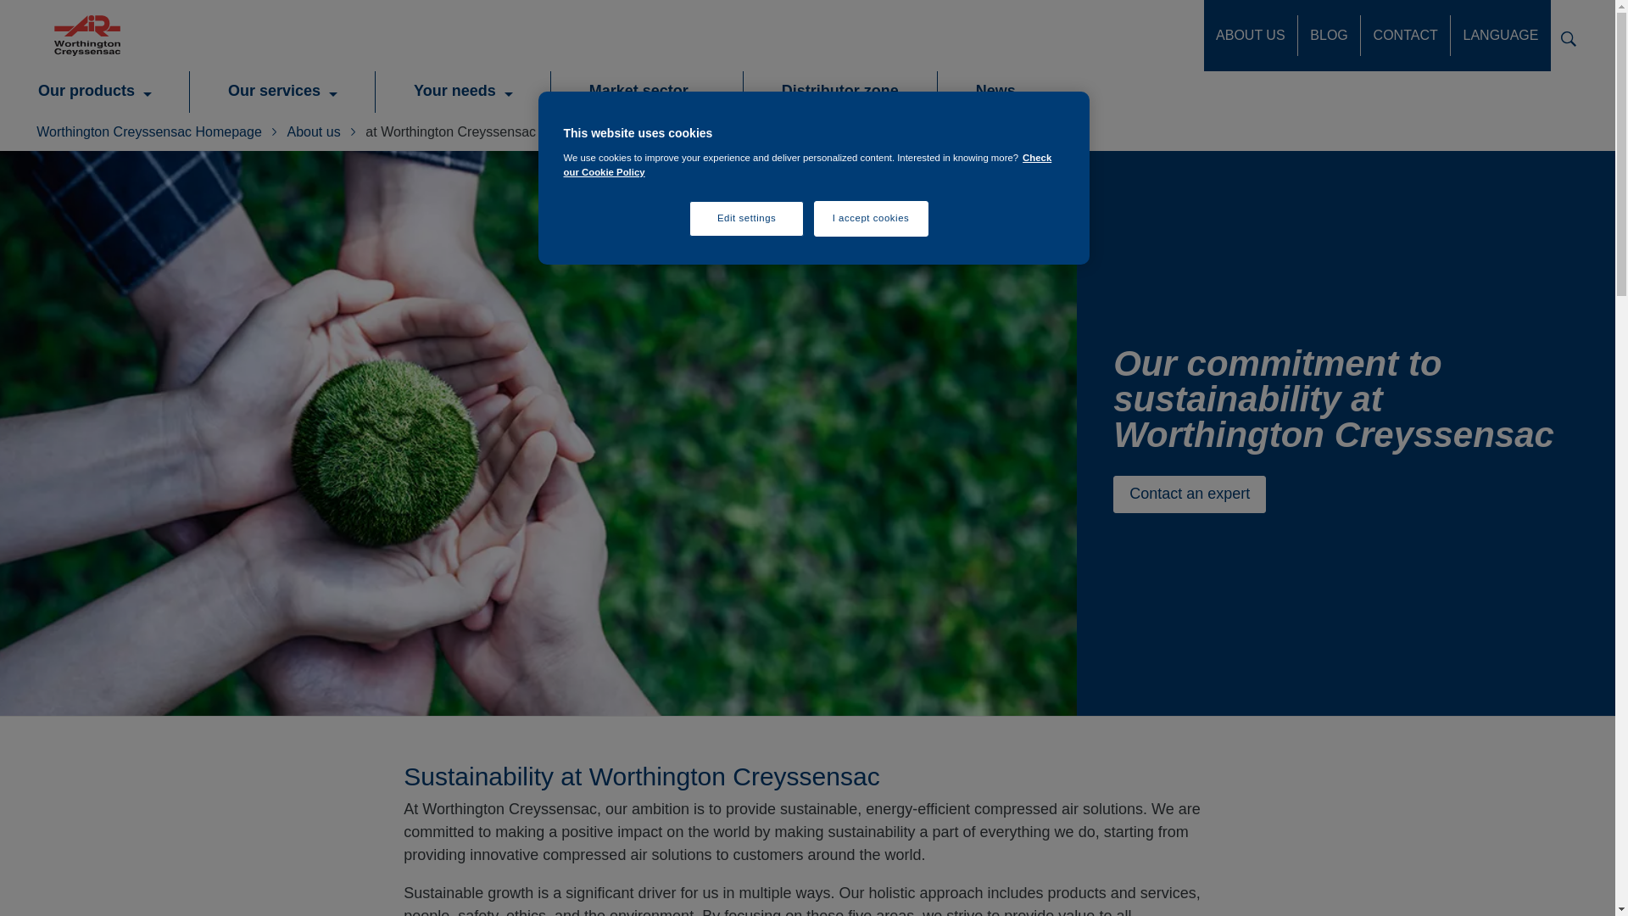 This screenshot has width=1628, height=916. I want to click on Worthington Global homepage, so click(86, 36).